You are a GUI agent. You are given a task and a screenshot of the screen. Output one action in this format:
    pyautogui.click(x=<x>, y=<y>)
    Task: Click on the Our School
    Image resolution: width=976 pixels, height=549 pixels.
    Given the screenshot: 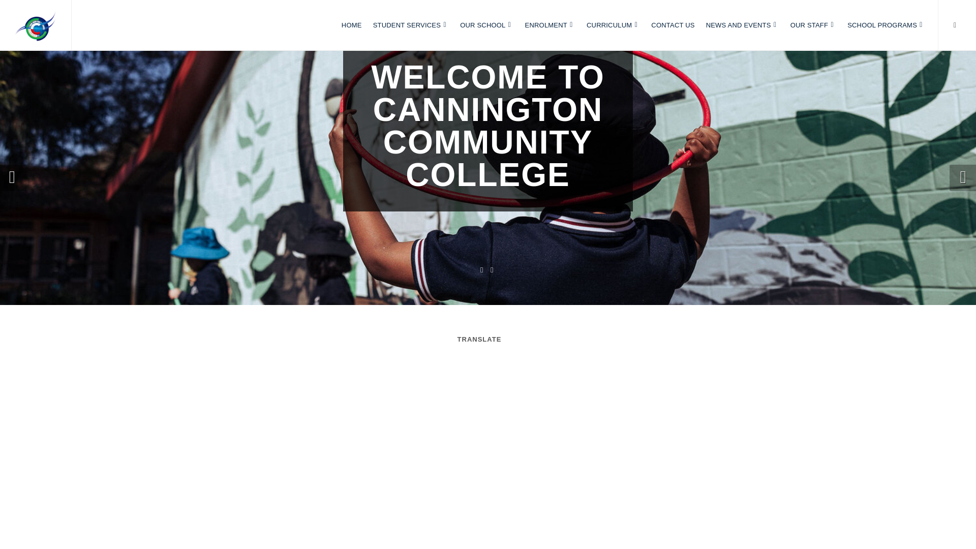 What is the action you would take?
    pyautogui.click(x=486, y=25)
    